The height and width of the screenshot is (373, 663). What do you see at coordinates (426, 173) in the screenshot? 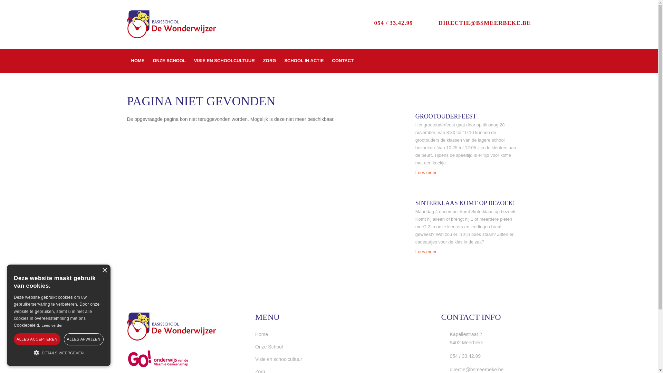
I see `Lees meer` at bounding box center [426, 173].